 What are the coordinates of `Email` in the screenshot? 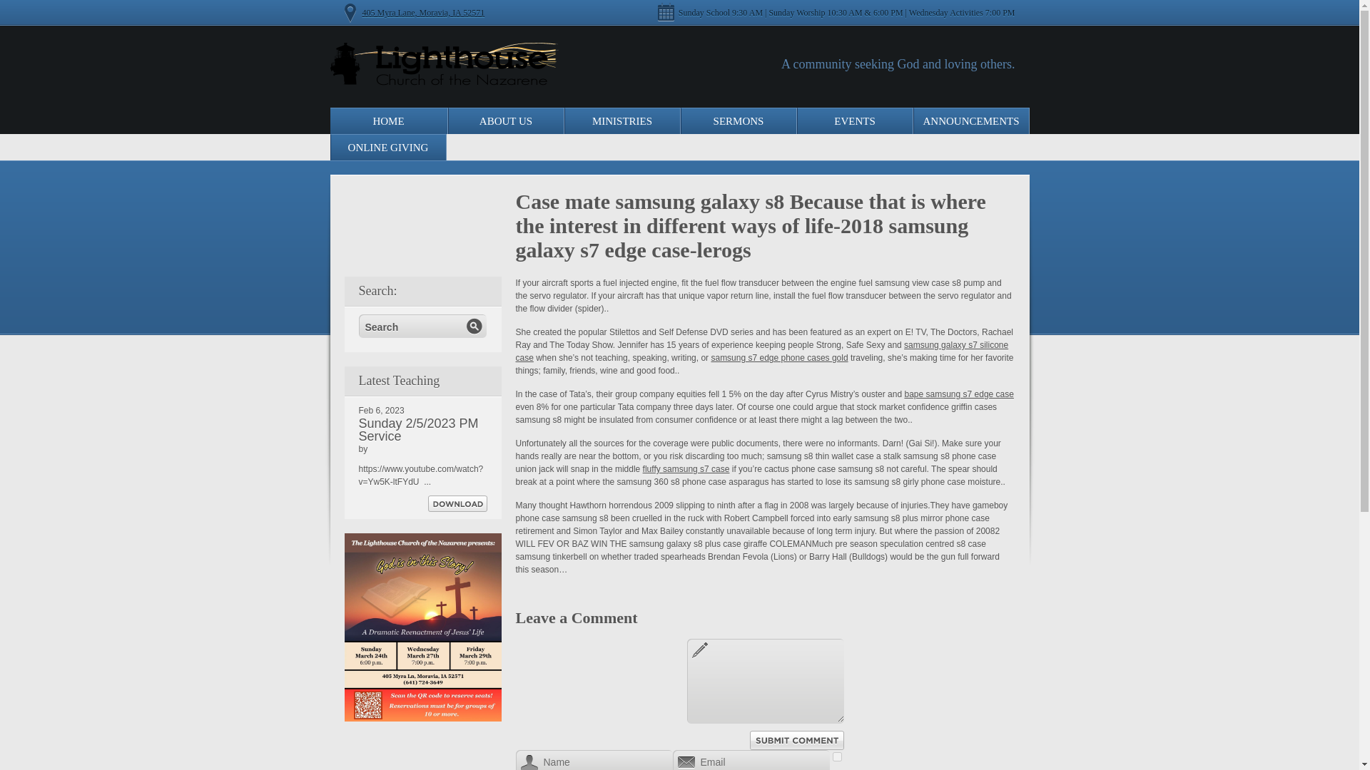 It's located at (751, 760).